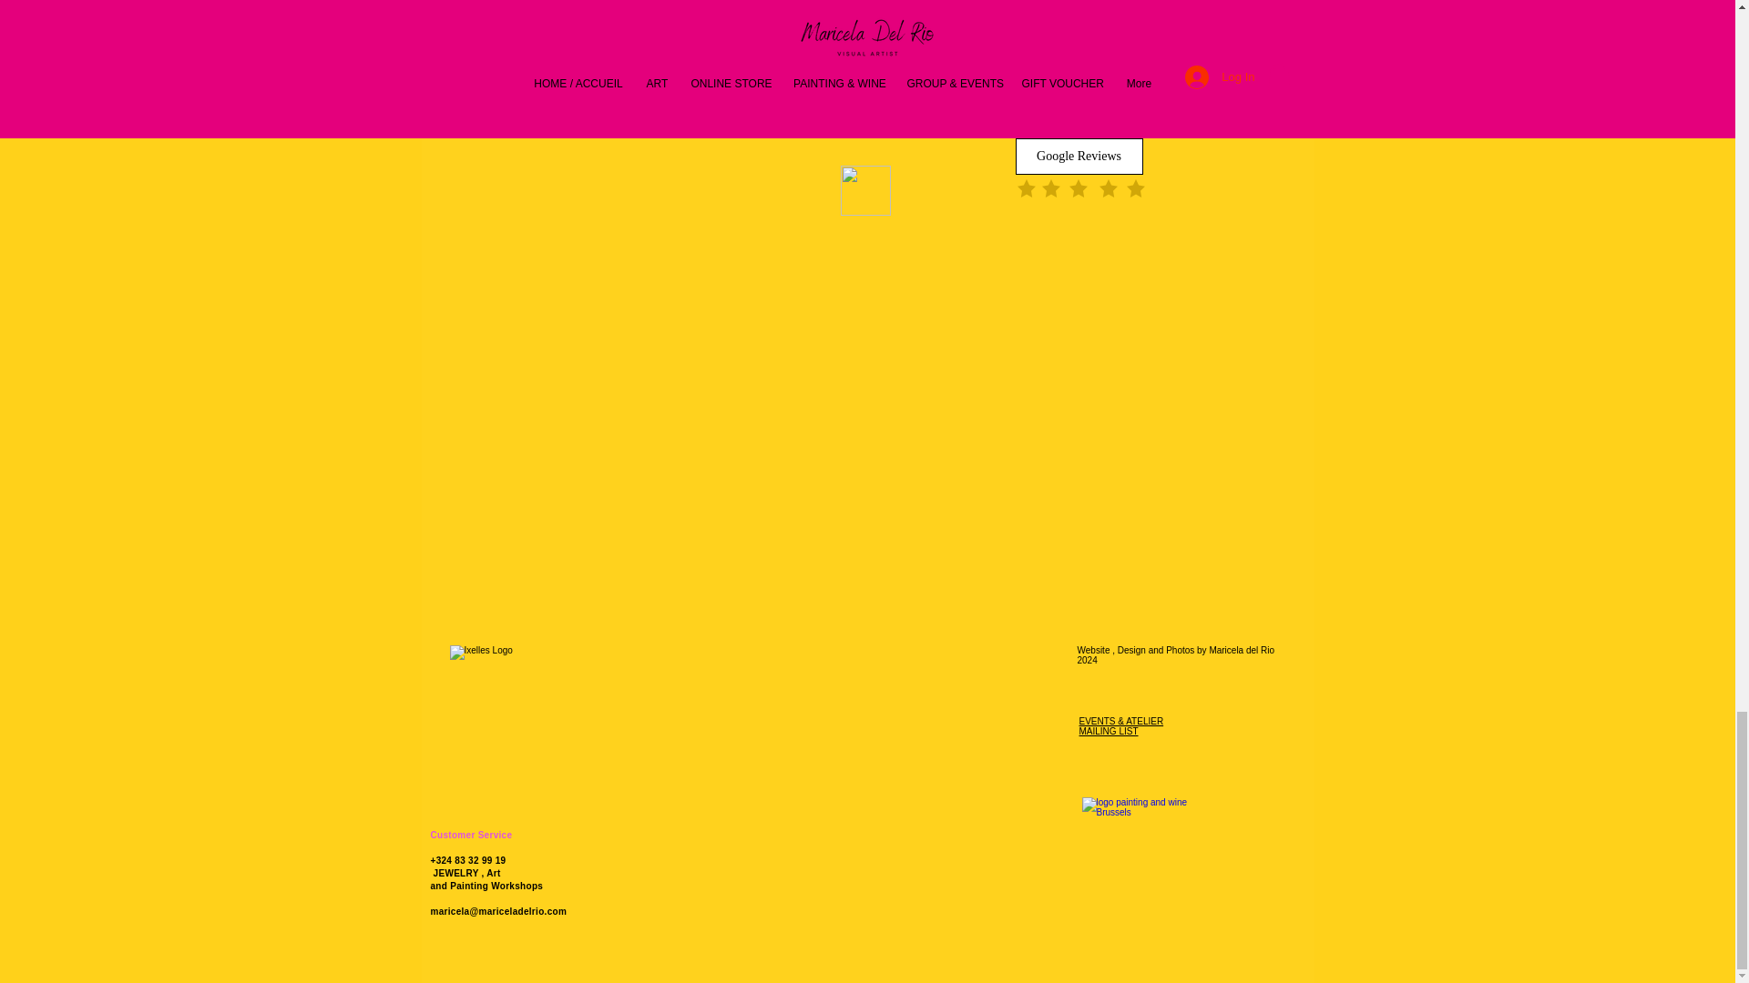  Describe the element at coordinates (1137, 851) in the screenshot. I see `Painting and Wine LOGO` at that location.